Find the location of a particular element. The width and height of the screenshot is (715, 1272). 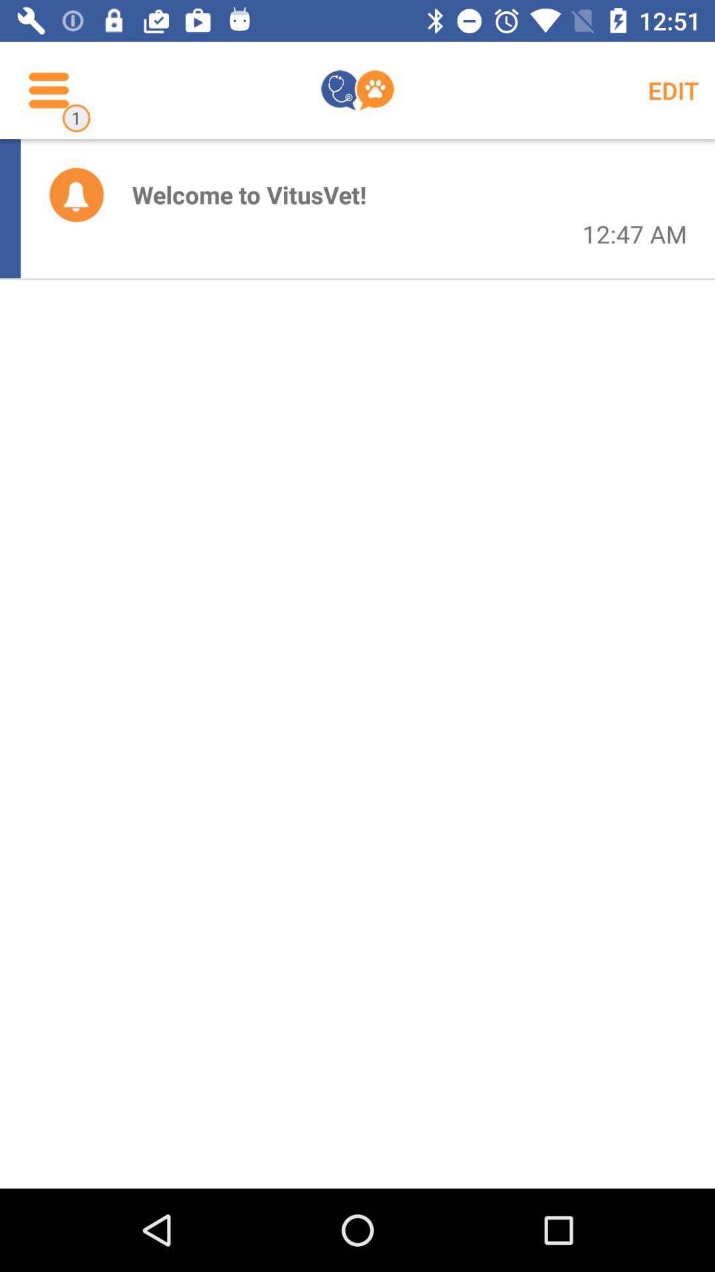

turn on edit icon is located at coordinates (673, 90).